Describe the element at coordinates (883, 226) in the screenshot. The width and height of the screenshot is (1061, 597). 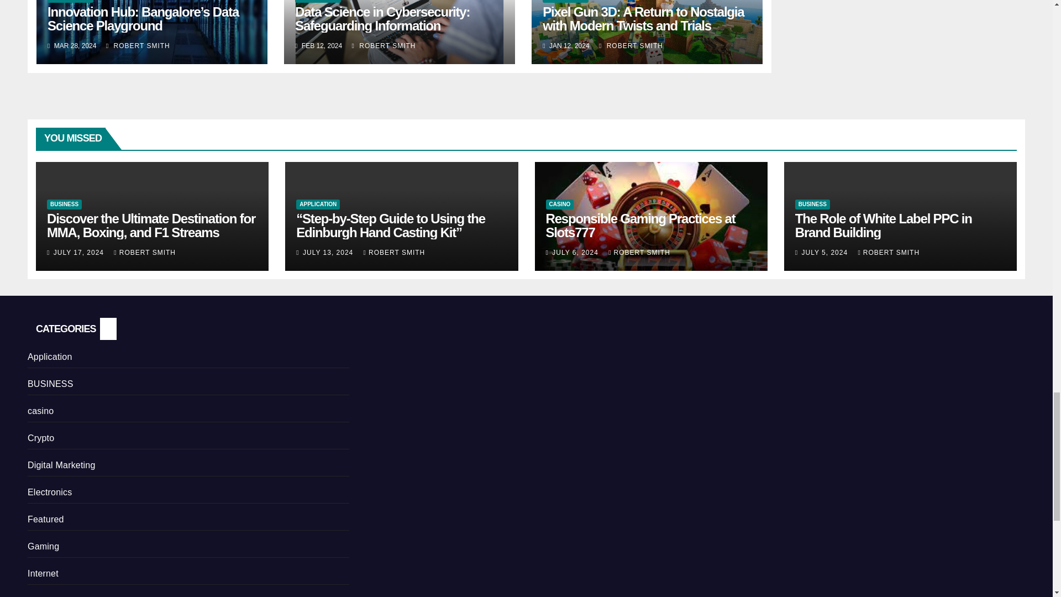
I see `Permalink to: The Role of White Label PPC in Brand Building` at that location.